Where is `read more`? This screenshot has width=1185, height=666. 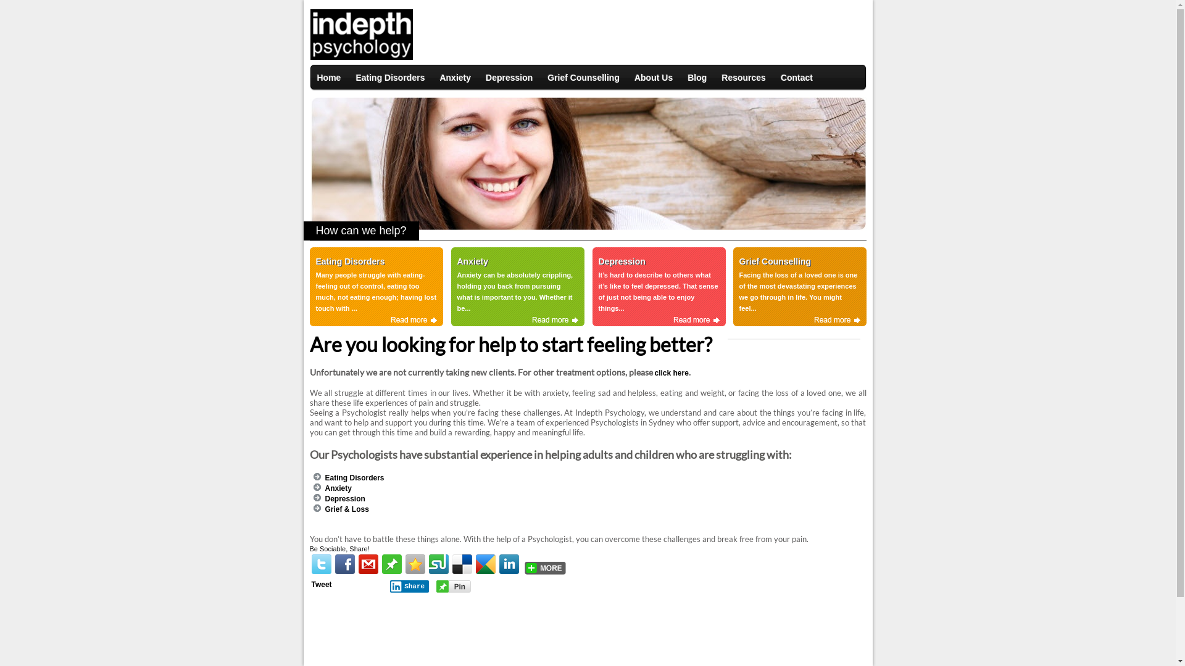 read more is located at coordinates (414, 320).